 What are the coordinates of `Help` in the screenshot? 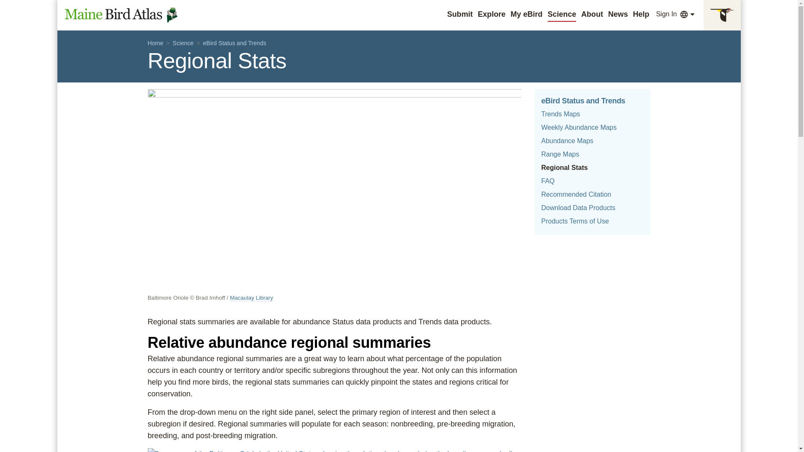 It's located at (641, 14).